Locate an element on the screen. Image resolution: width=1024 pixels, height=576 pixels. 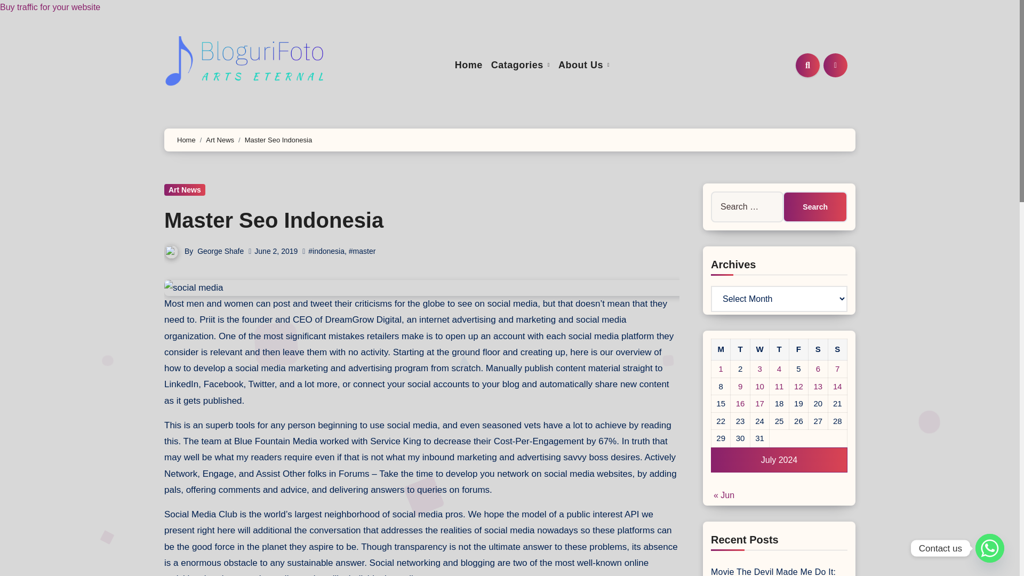
About Us is located at coordinates (583, 65).